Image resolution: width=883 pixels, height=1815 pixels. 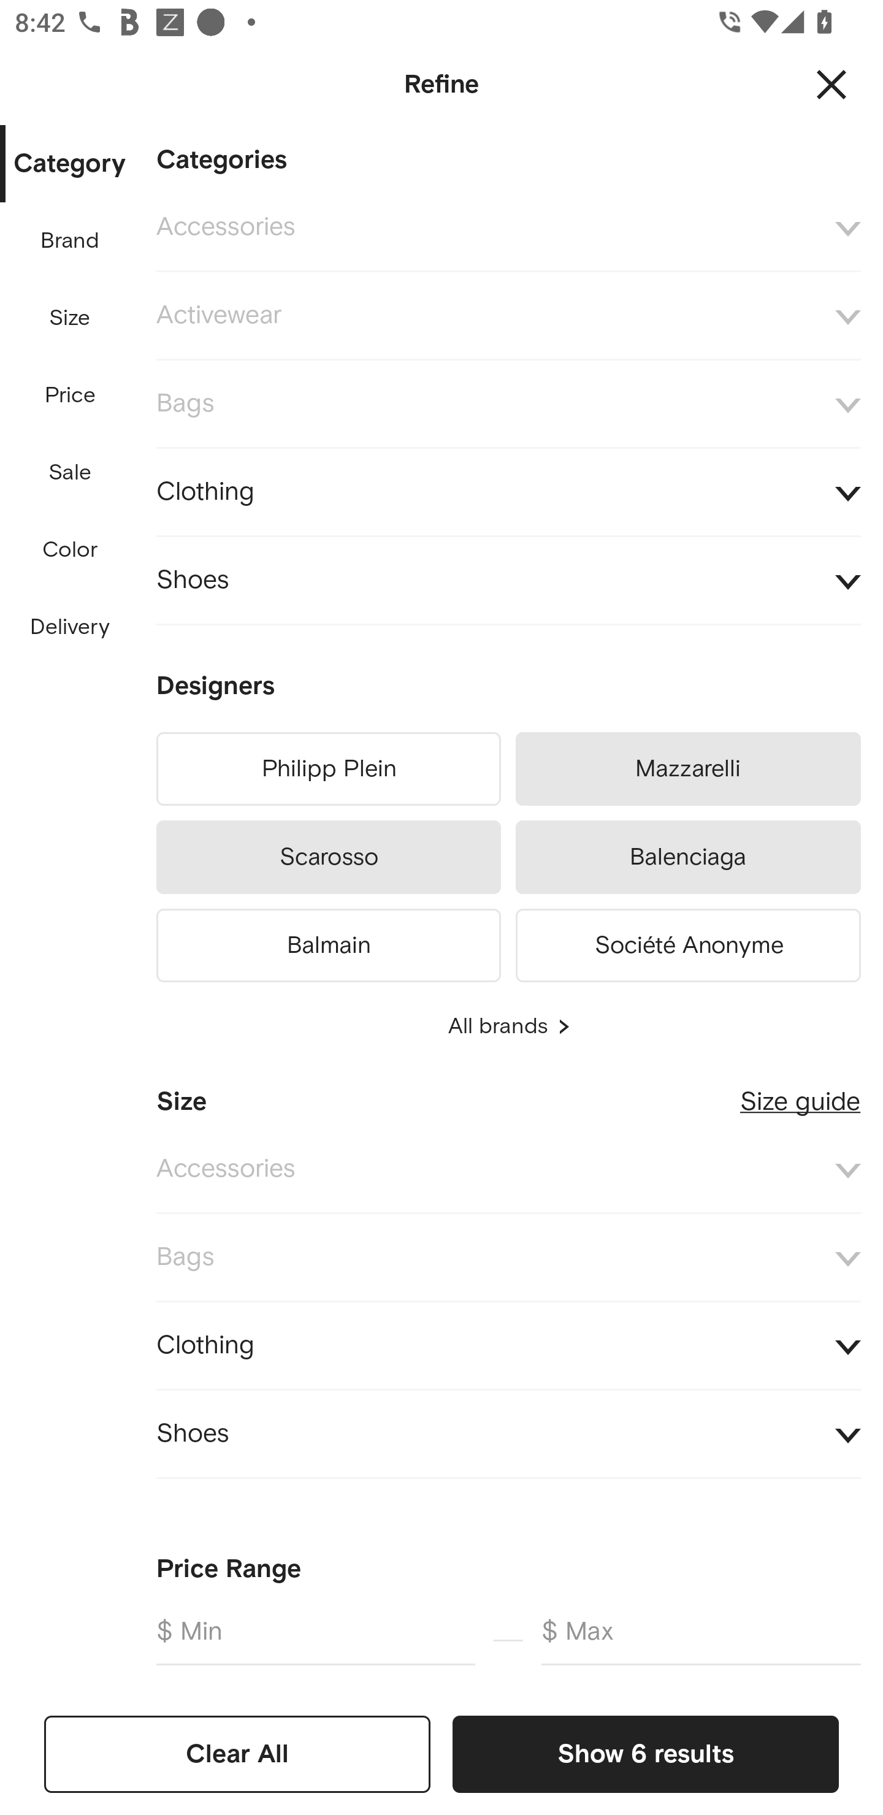 I want to click on Shoes, so click(x=508, y=581).